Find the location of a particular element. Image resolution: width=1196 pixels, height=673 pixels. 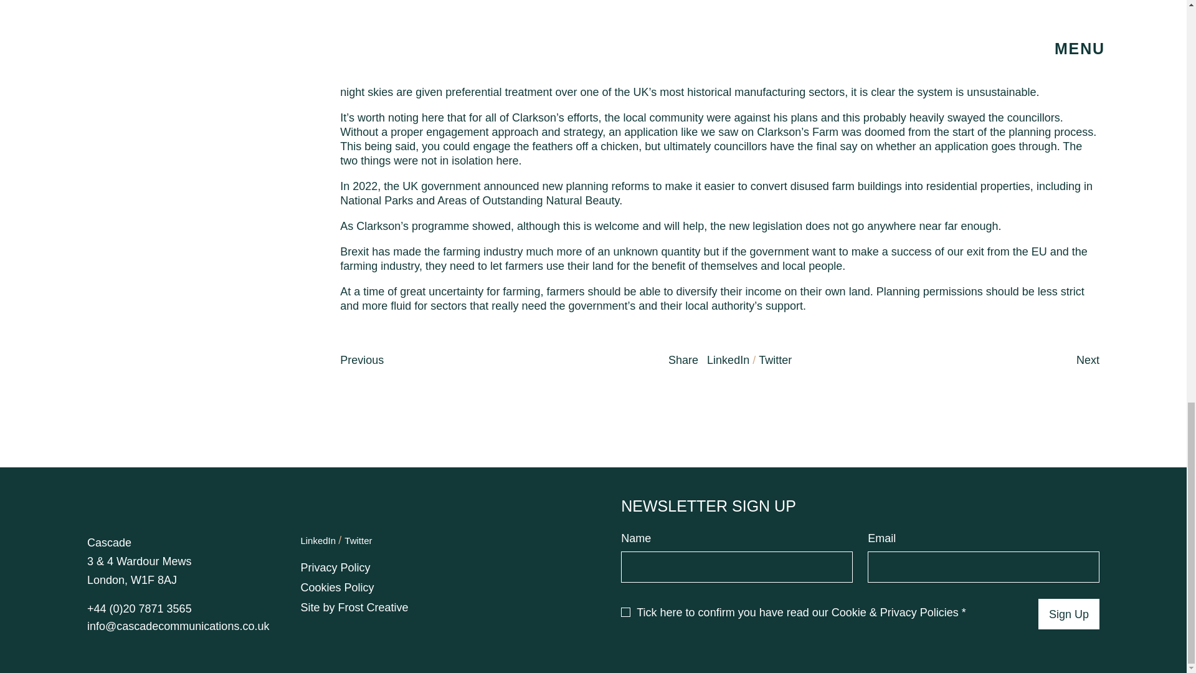

LinkedIn is located at coordinates (319, 540).